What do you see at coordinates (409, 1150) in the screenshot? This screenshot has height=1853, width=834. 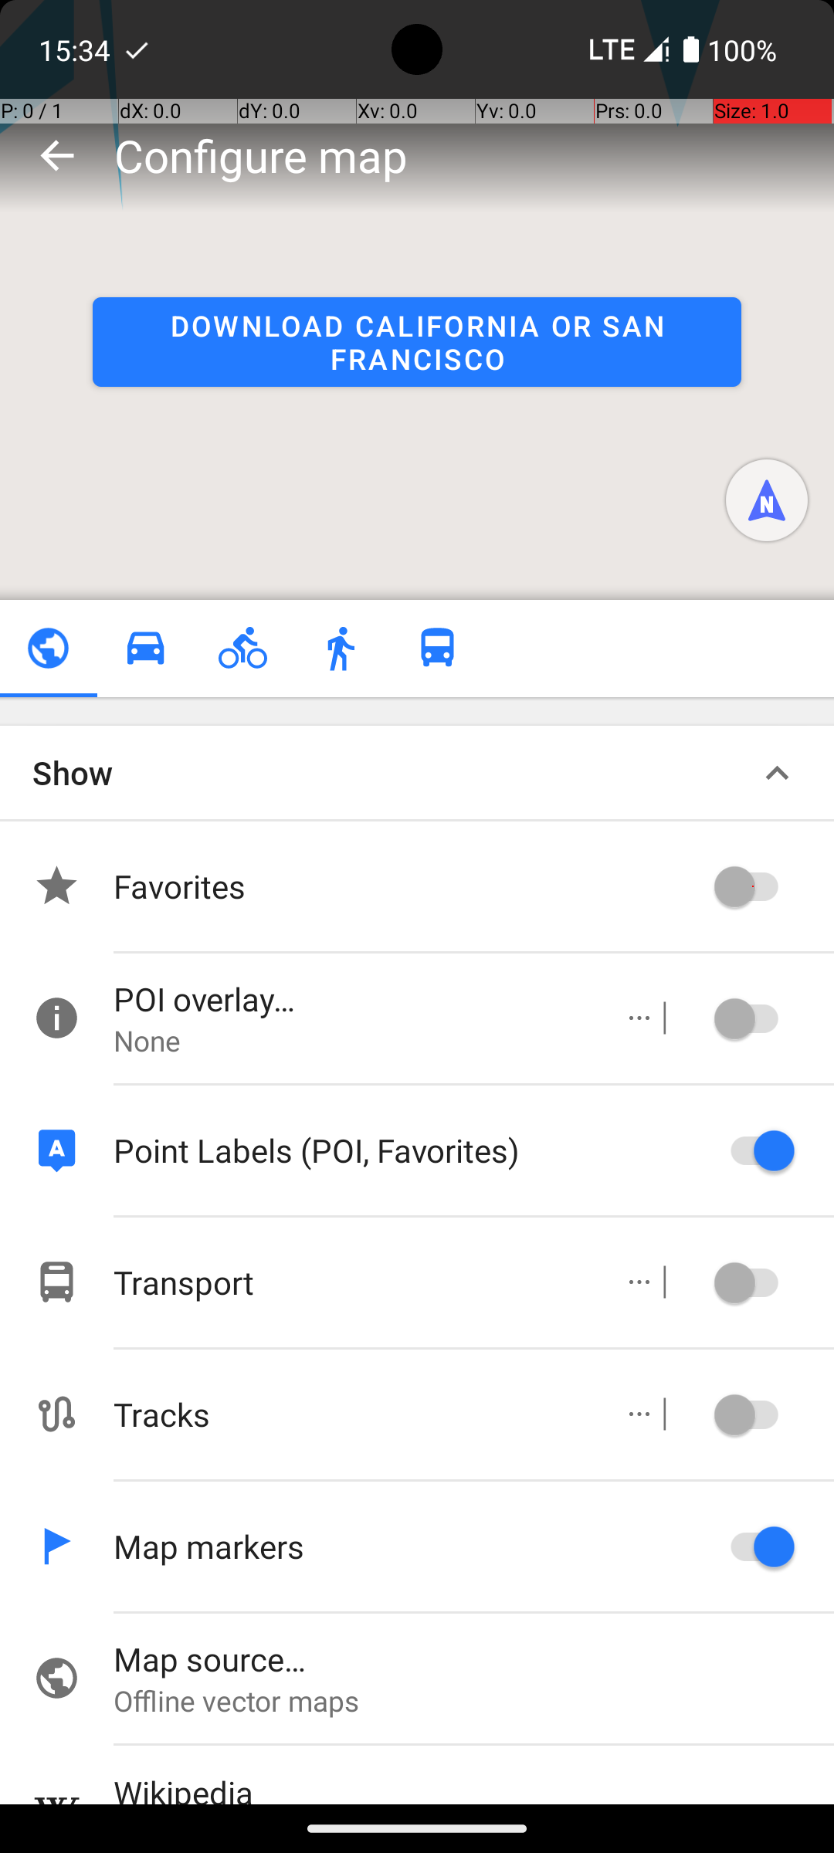 I see `Point Labels (POI, Favorites)` at bounding box center [409, 1150].